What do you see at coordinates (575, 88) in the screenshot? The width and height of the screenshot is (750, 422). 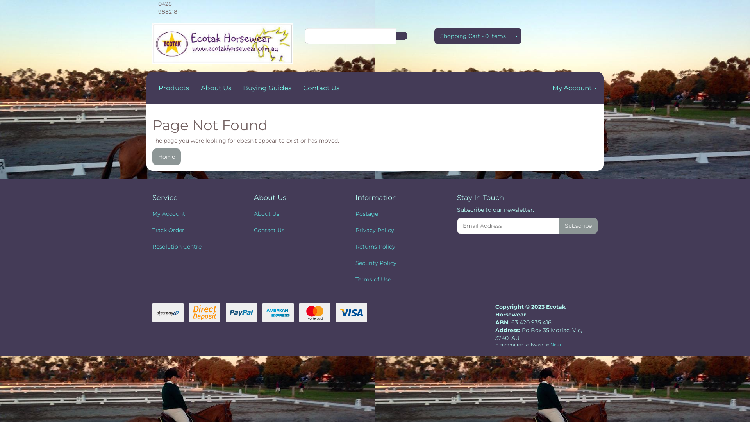 I see `My Account` at bounding box center [575, 88].